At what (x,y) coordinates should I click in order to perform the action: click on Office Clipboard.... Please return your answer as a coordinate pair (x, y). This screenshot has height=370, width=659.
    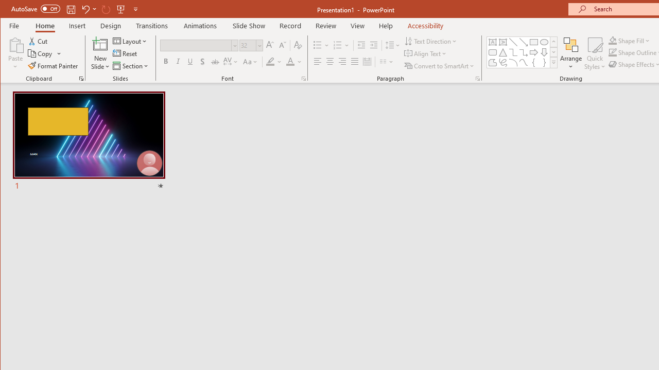
    Looking at the image, I should click on (81, 78).